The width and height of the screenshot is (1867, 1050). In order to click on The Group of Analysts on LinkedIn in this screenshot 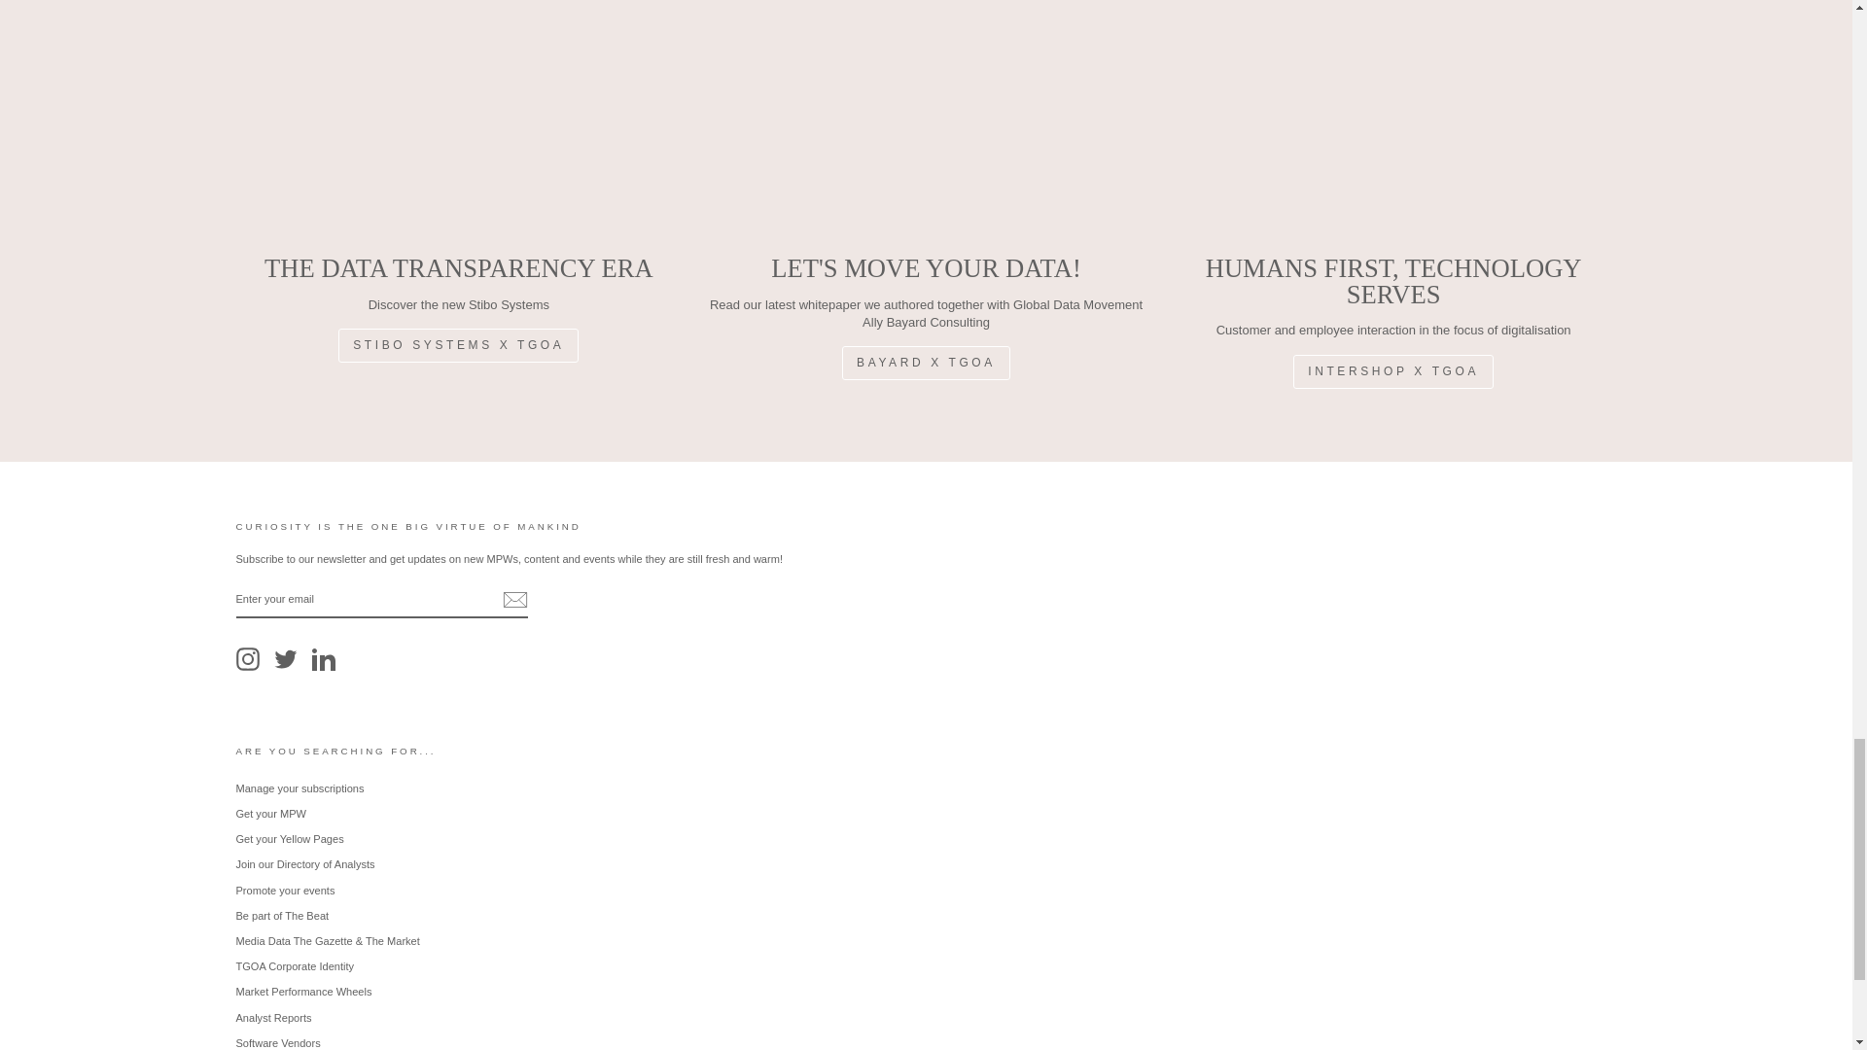, I will do `click(323, 659)`.